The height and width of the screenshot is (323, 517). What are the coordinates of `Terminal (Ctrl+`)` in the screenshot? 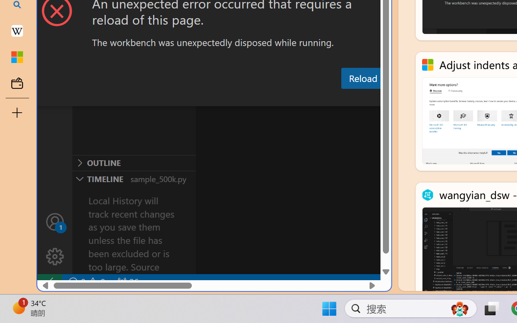 It's located at (412, 98).